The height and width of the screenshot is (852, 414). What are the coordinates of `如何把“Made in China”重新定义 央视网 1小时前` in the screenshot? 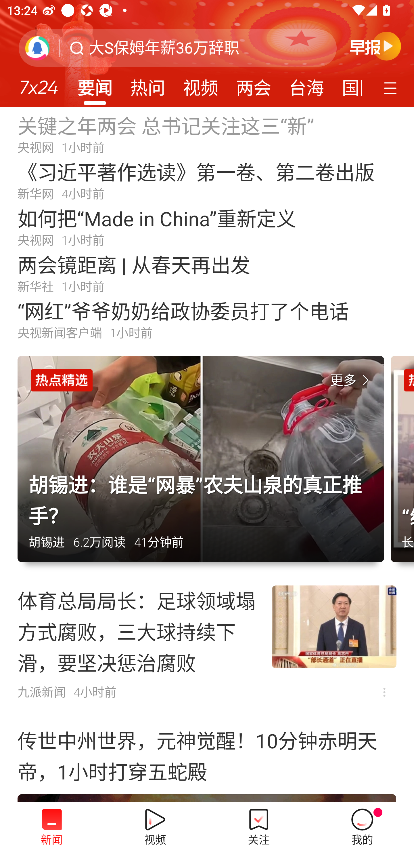 It's located at (207, 227).